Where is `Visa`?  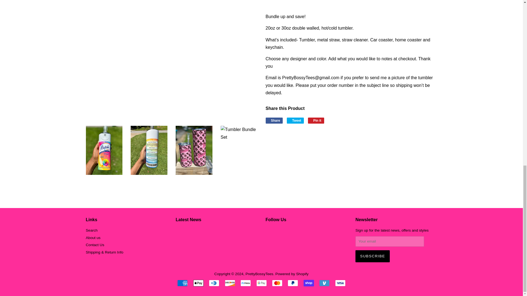 Visa is located at coordinates (340, 283).